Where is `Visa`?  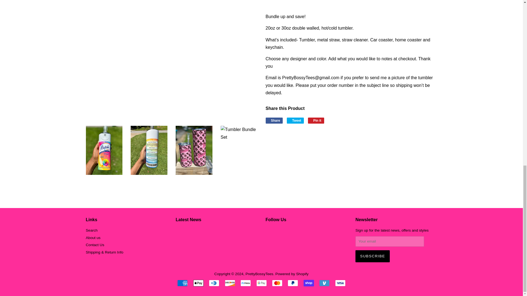 Visa is located at coordinates (340, 283).